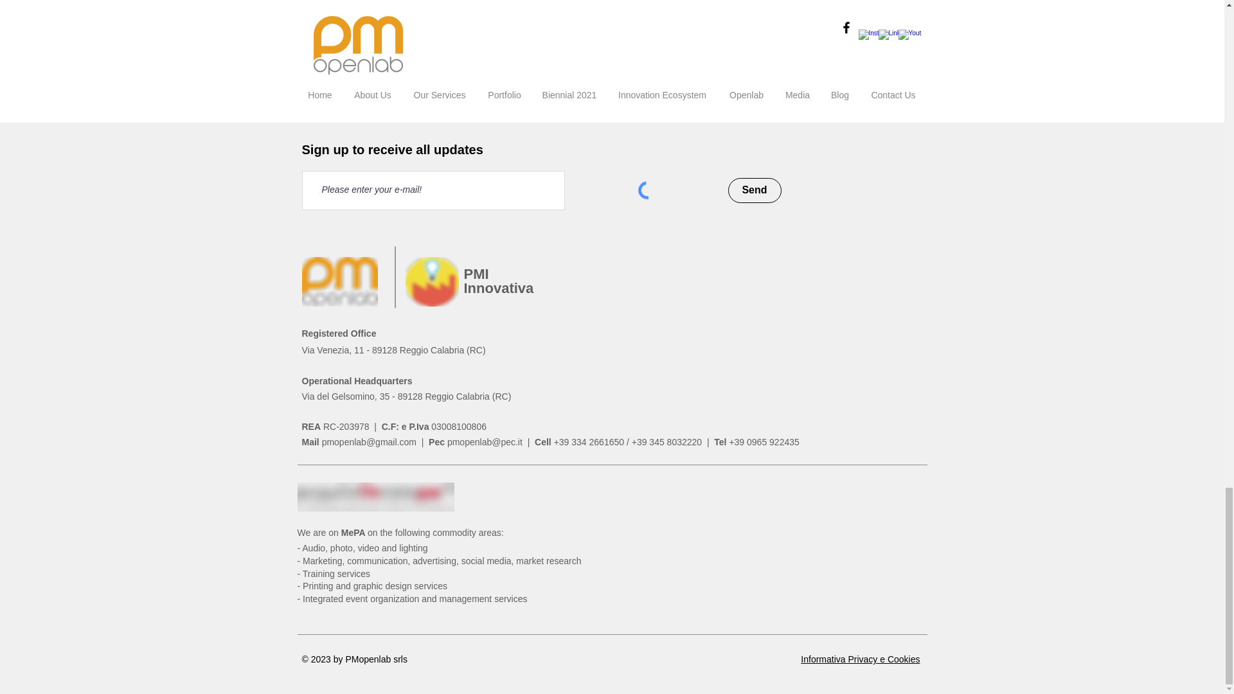 The width and height of the screenshot is (1234, 694). What do you see at coordinates (339, 281) in the screenshot?
I see `Logo PMopenlab` at bounding box center [339, 281].